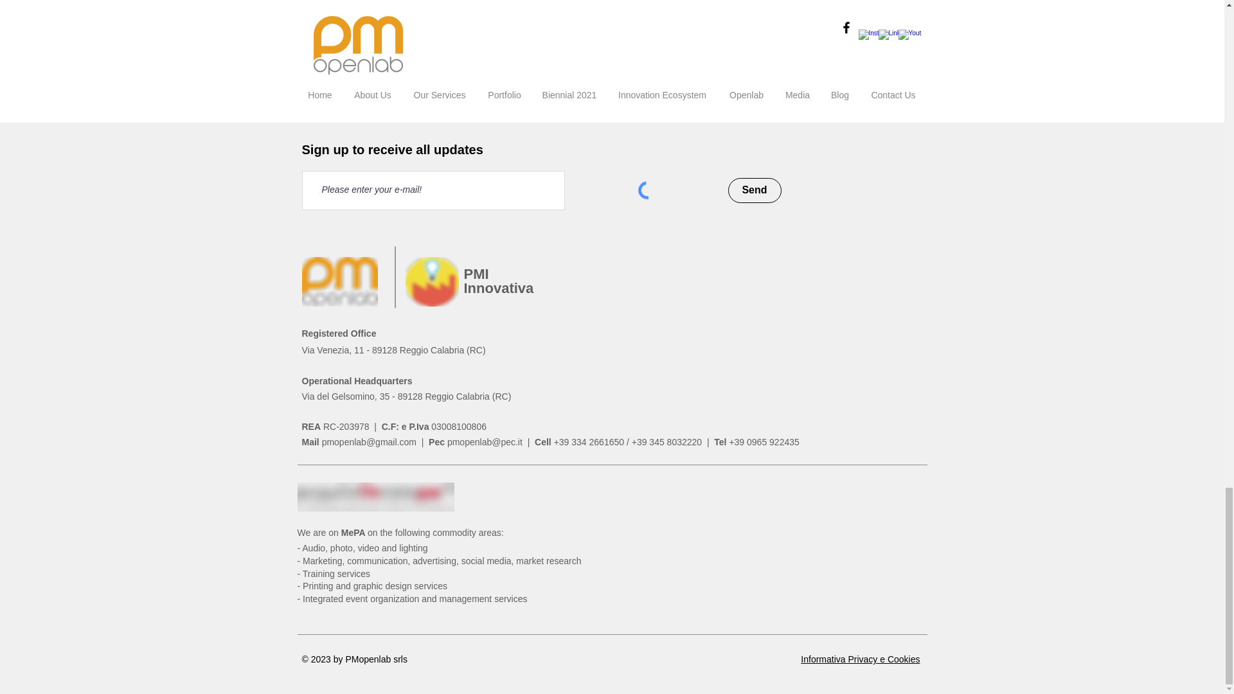 The width and height of the screenshot is (1234, 694). What do you see at coordinates (339, 281) in the screenshot?
I see `Logo PMopenlab` at bounding box center [339, 281].